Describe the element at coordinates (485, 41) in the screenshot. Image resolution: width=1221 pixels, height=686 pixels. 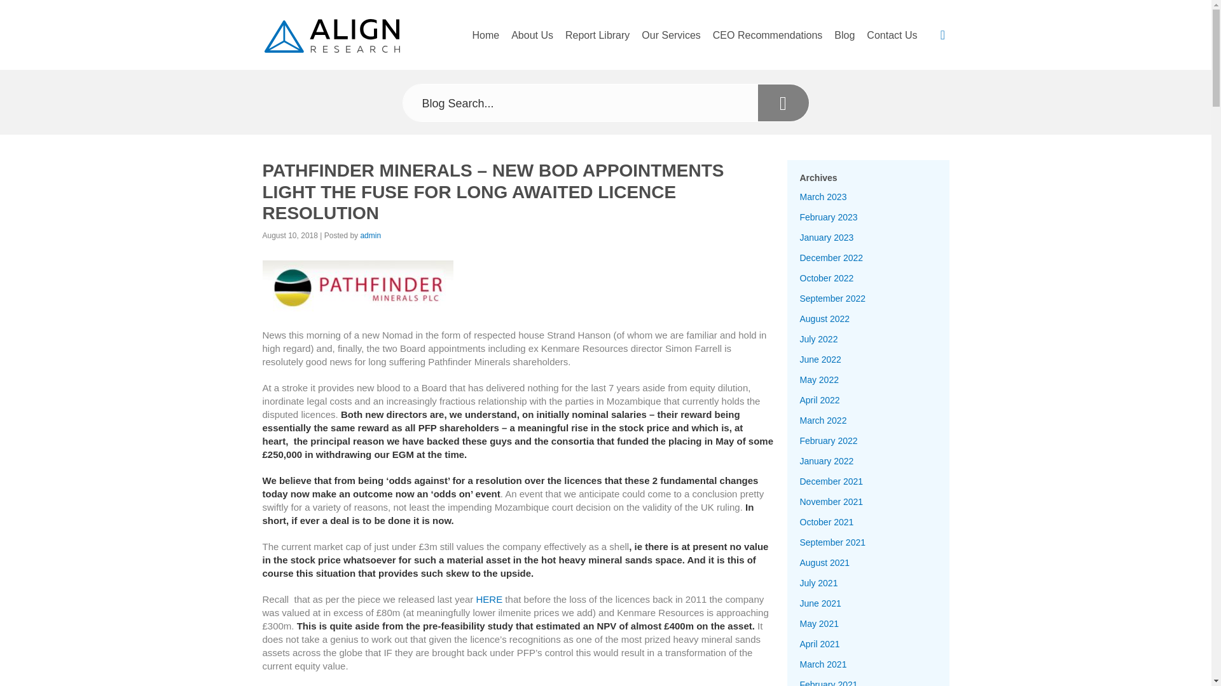
I see `Home` at that location.